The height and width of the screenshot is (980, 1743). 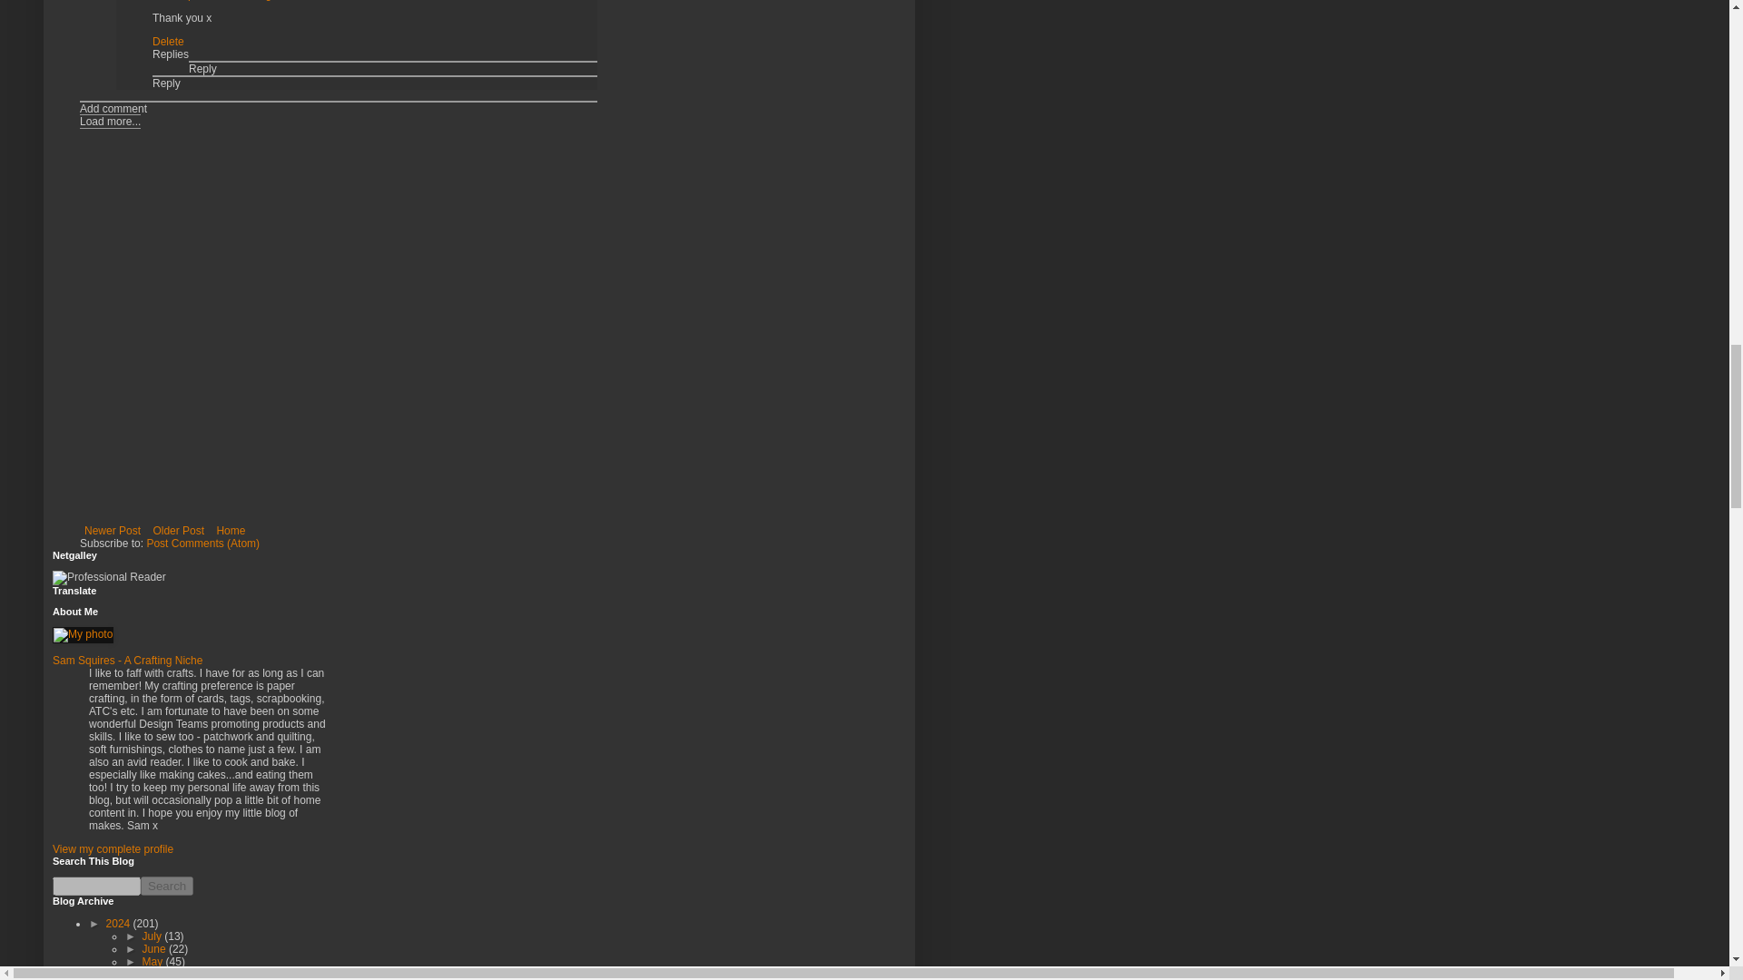 I want to click on search, so click(x=96, y=886).